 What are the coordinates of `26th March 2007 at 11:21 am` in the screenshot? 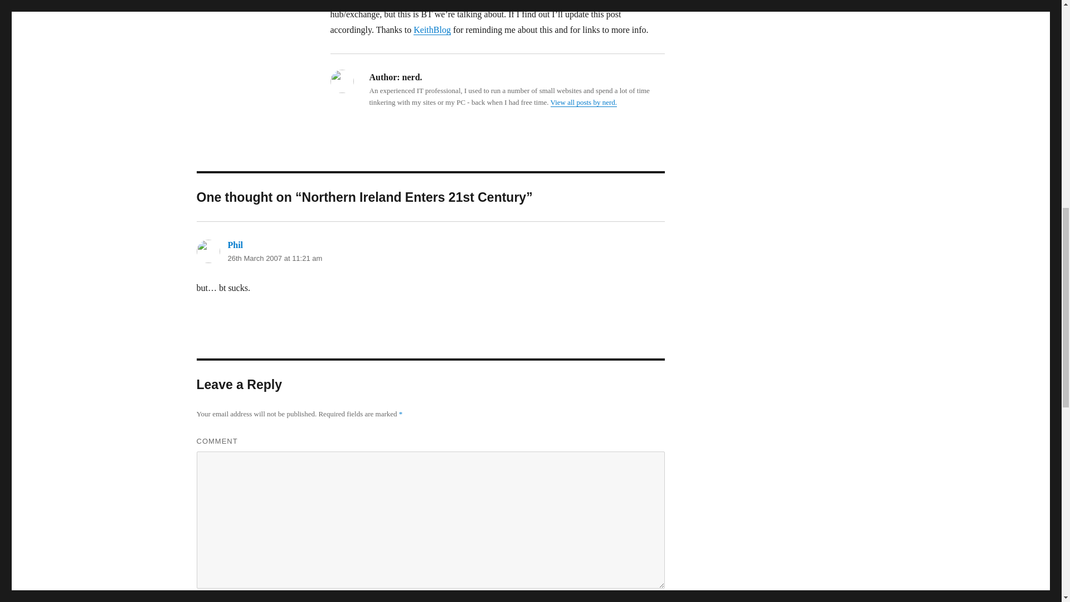 It's located at (274, 258).